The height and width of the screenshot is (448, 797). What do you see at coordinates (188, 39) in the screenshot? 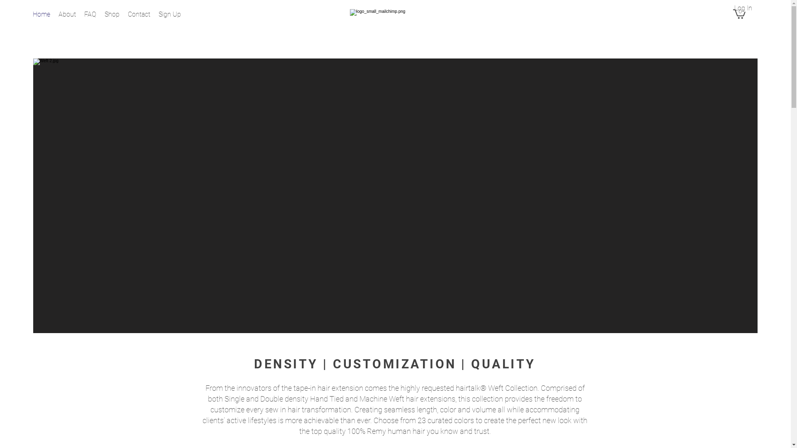
I see `Sign Up` at bounding box center [188, 39].